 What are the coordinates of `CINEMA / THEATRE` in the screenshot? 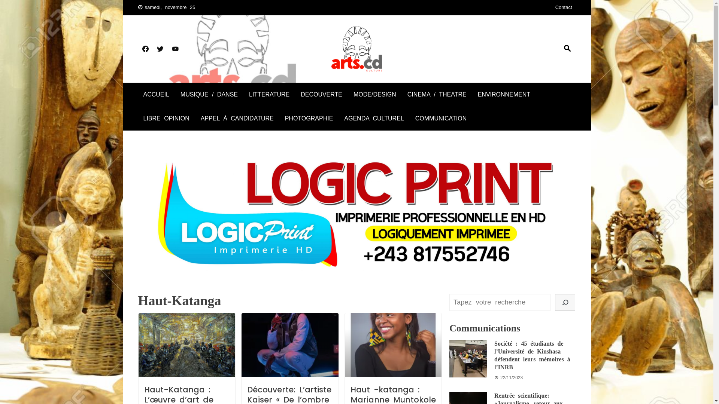 It's located at (437, 95).